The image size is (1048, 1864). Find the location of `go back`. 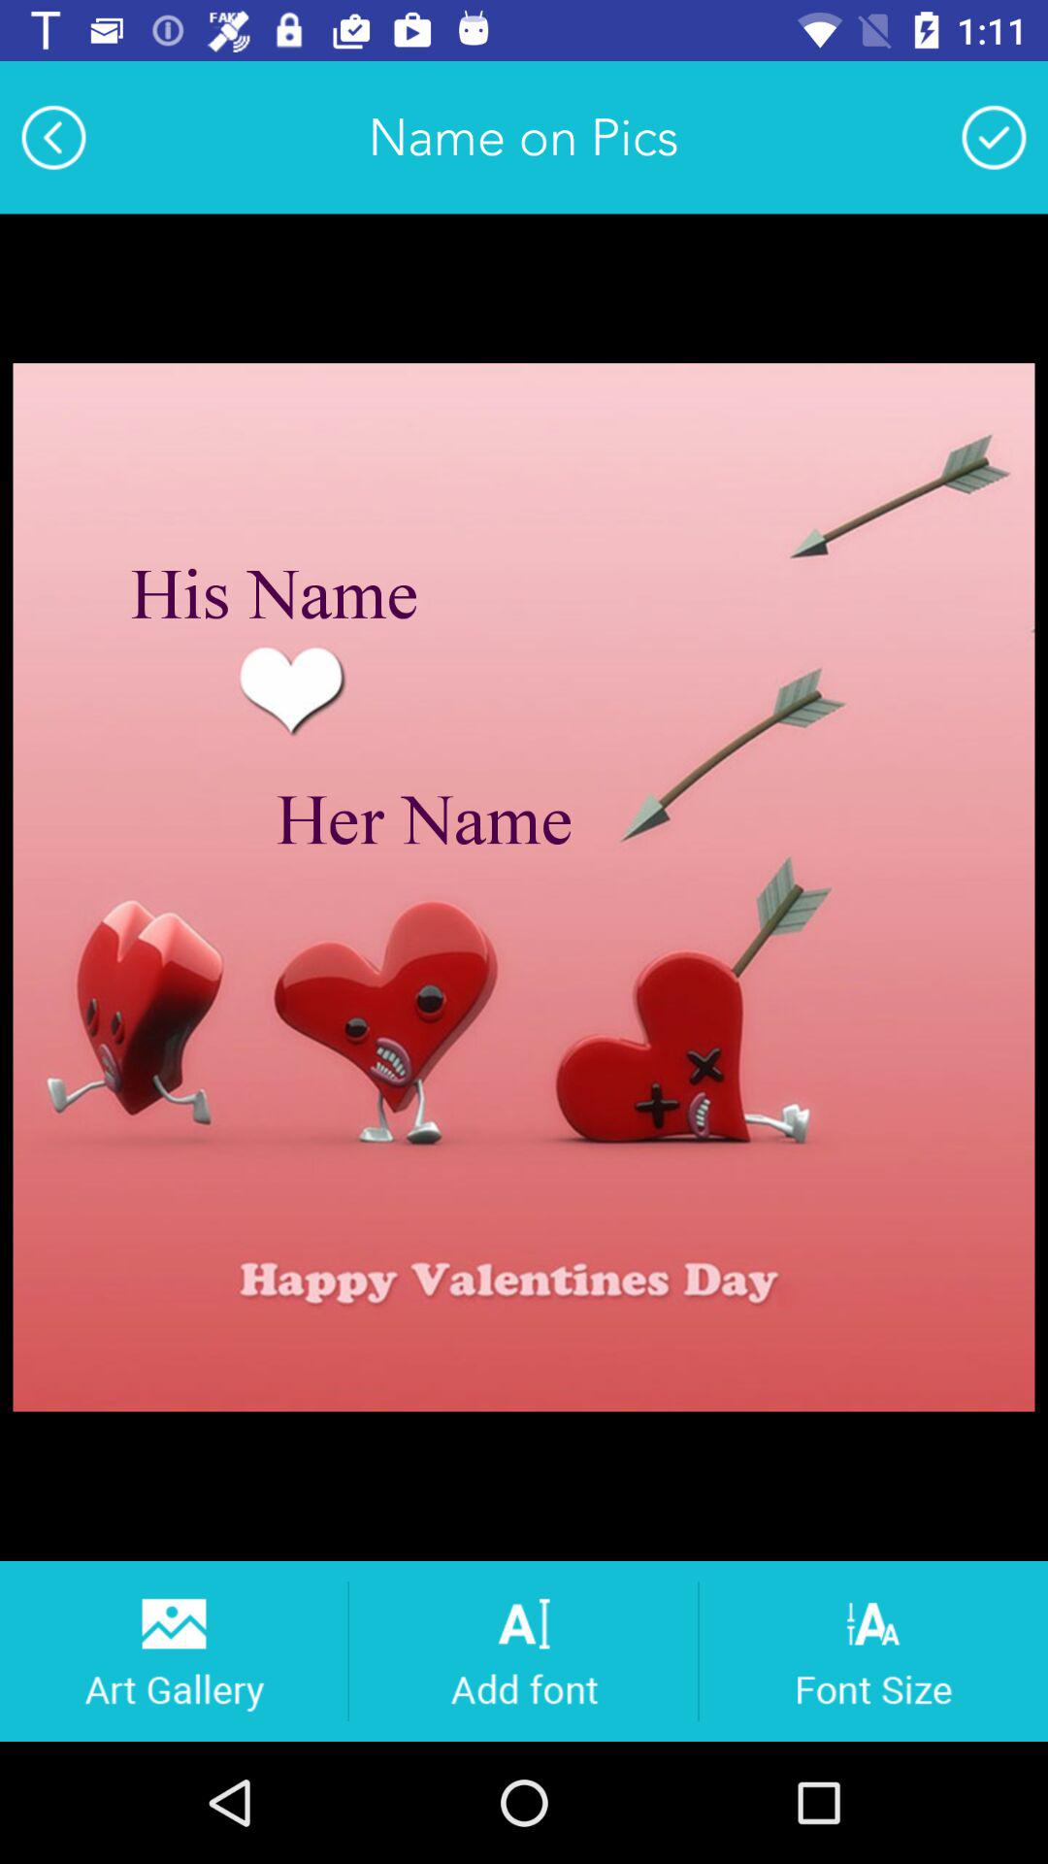

go back is located at coordinates (53, 137).